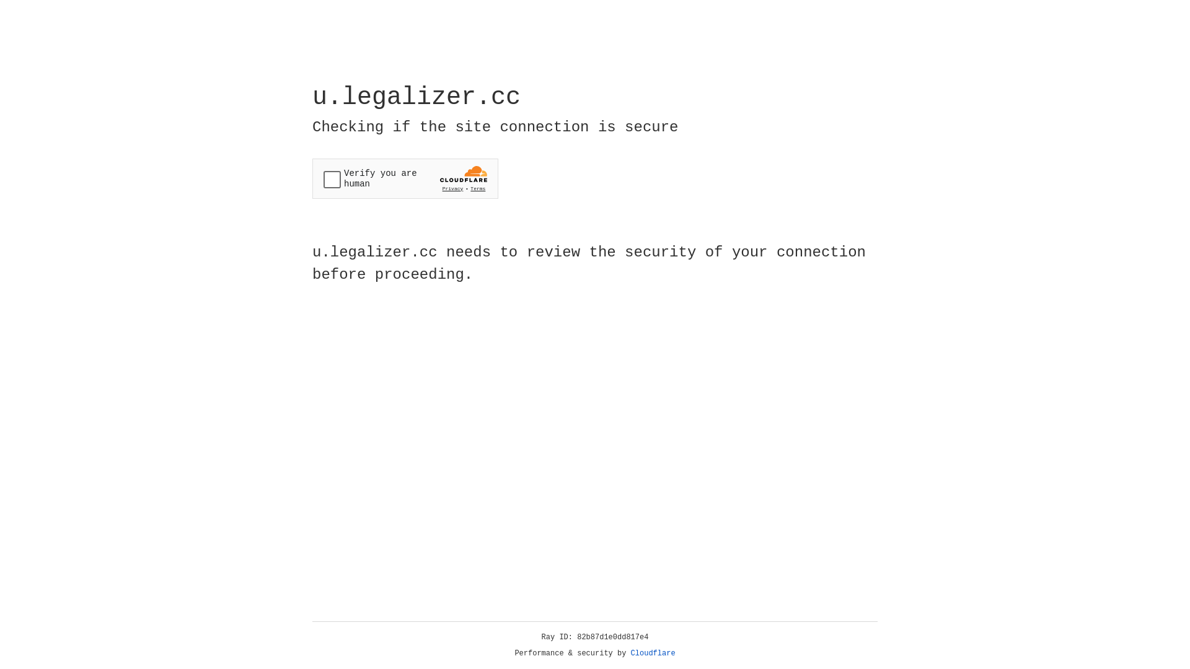  Describe the element at coordinates (405, 178) in the screenshot. I see `Widget containing a Cloudflare security challenge` at that location.